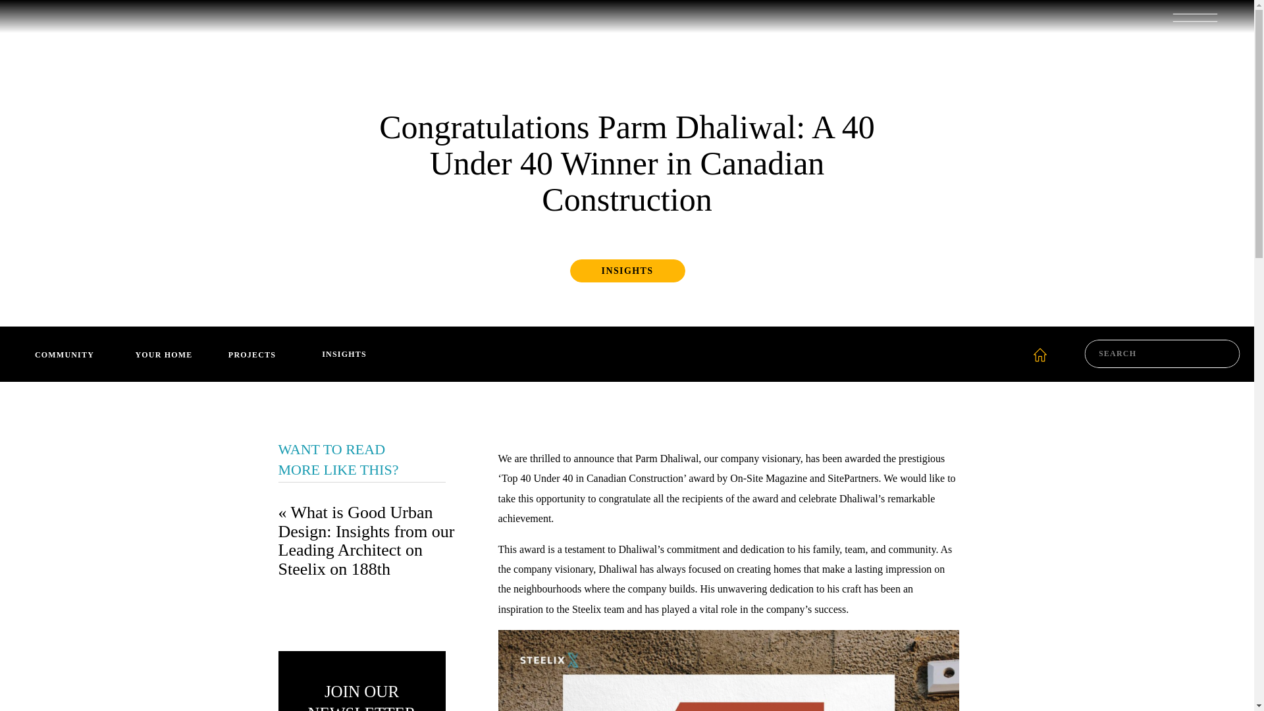  I want to click on YOUR HOME, so click(163, 354).